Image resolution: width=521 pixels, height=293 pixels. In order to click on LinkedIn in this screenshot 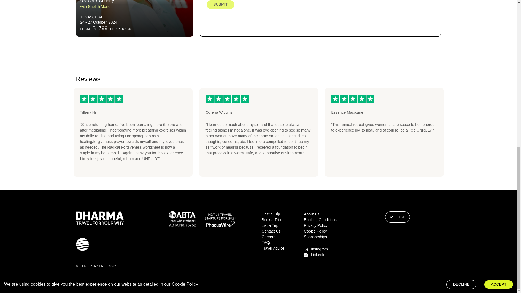, I will do `click(318, 254)`.